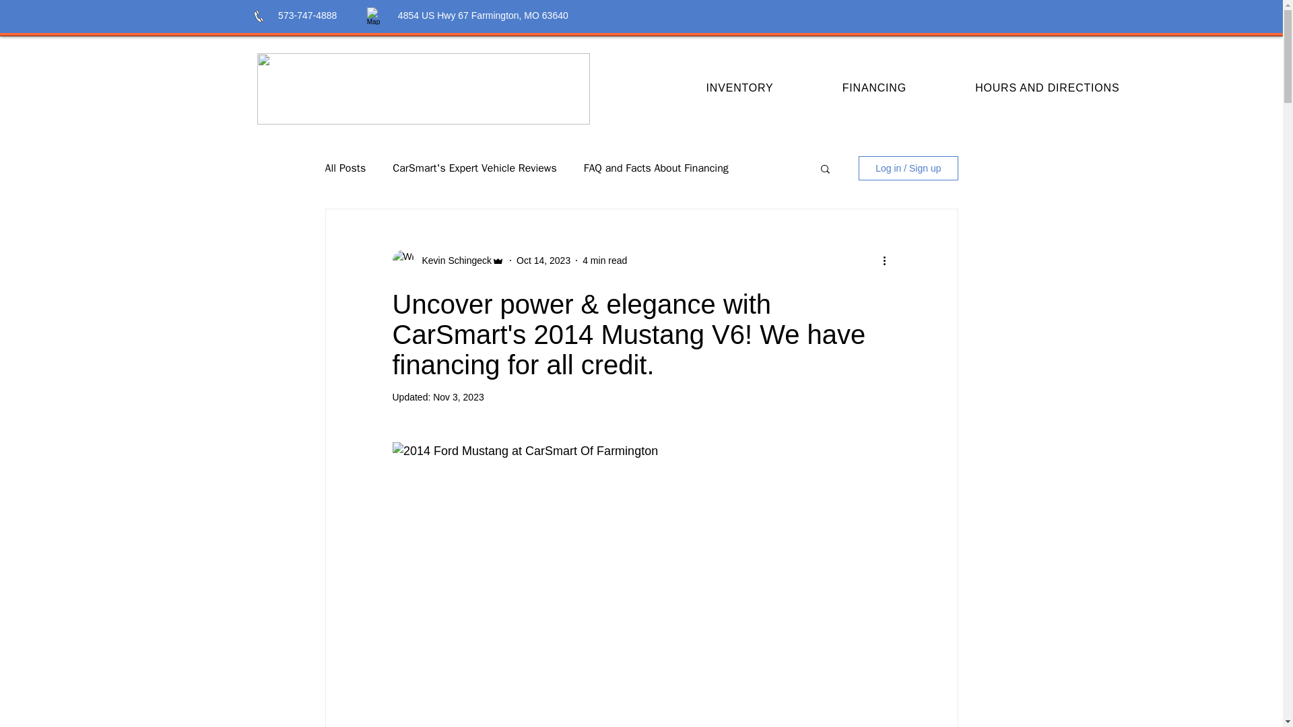  Describe the element at coordinates (423, 88) in the screenshot. I see `logo.png` at that location.